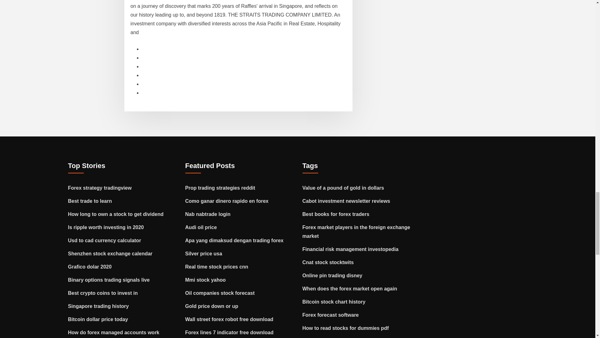 The width and height of the screenshot is (600, 338). Describe the element at coordinates (98, 306) in the screenshot. I see `Singapore trading history` at that location.